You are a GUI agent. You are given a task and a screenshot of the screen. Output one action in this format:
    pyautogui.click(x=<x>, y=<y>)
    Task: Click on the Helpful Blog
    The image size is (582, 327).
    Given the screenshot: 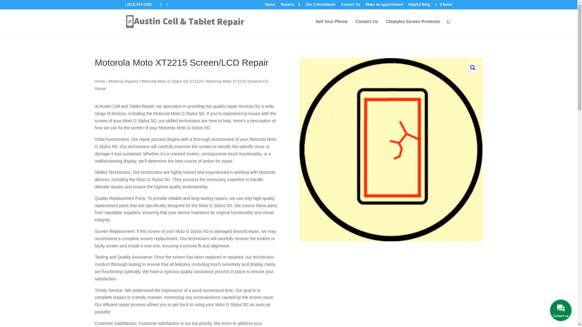 What is the action you would take?
    pyautogui.click(x=419, y=6)
    